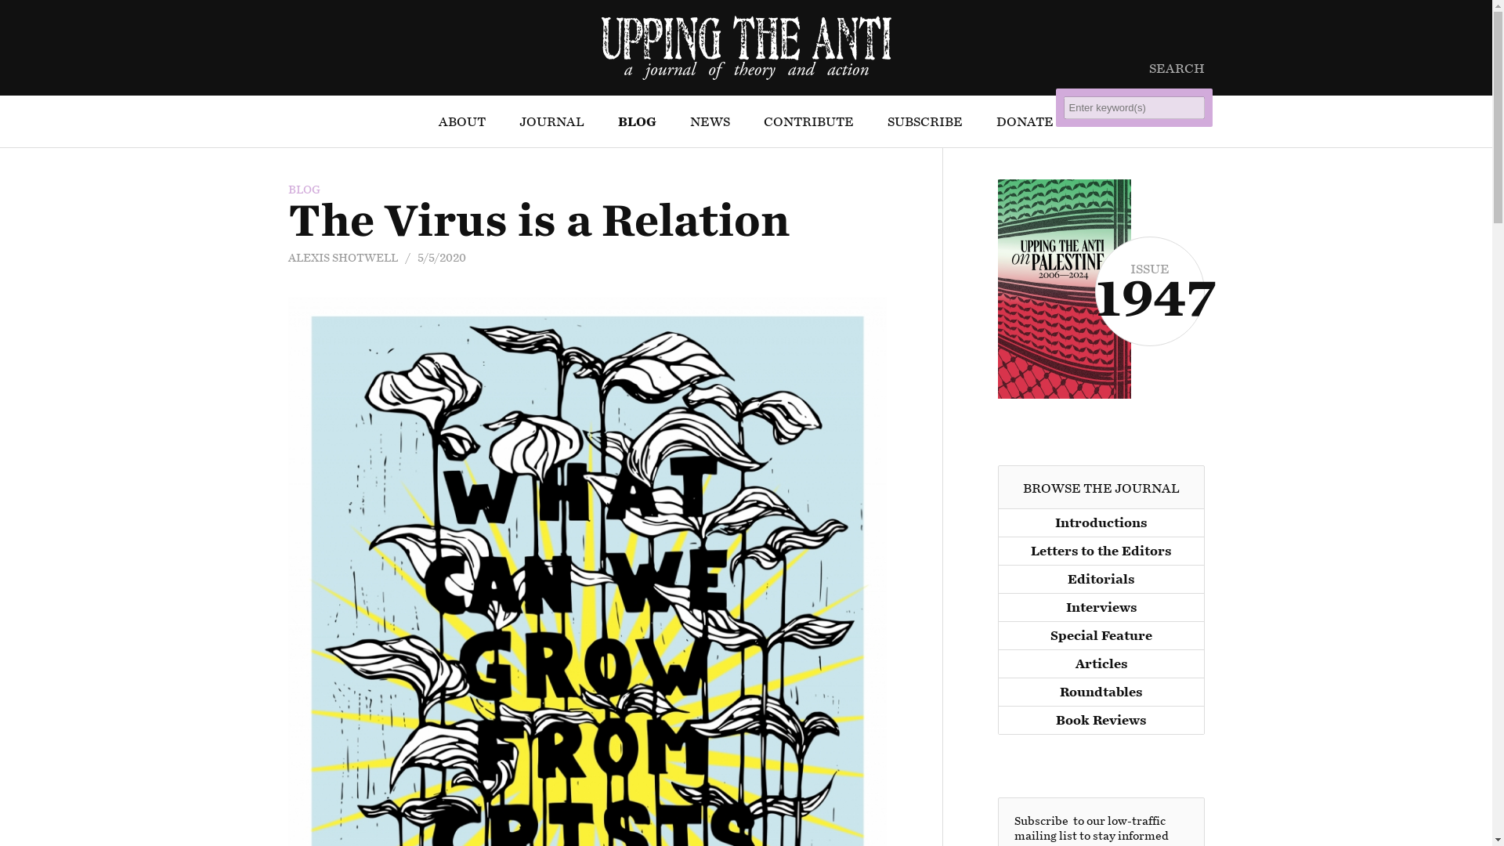 The image size is (1504, 846). What do you see at coordinates (1101, 522) in the screenshot?
I see `Introductions` at bounding box center [1101, 522].